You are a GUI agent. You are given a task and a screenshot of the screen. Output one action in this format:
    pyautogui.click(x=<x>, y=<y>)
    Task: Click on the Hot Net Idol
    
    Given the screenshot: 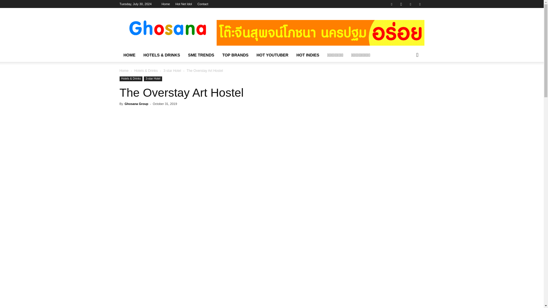 What is the action you would take?
    pyautogui.click(x=184, y=4)
    